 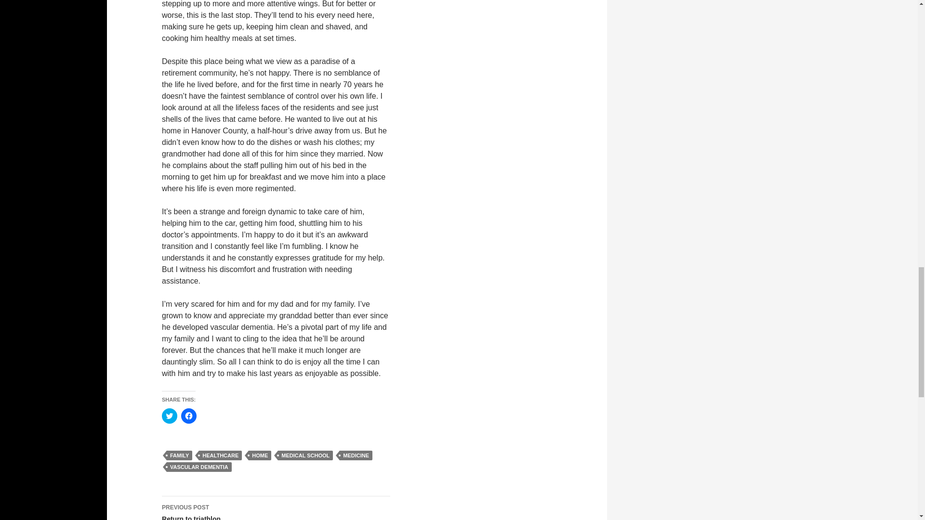 I want to click on HEALTHCARE, so click(x=199, y=467).